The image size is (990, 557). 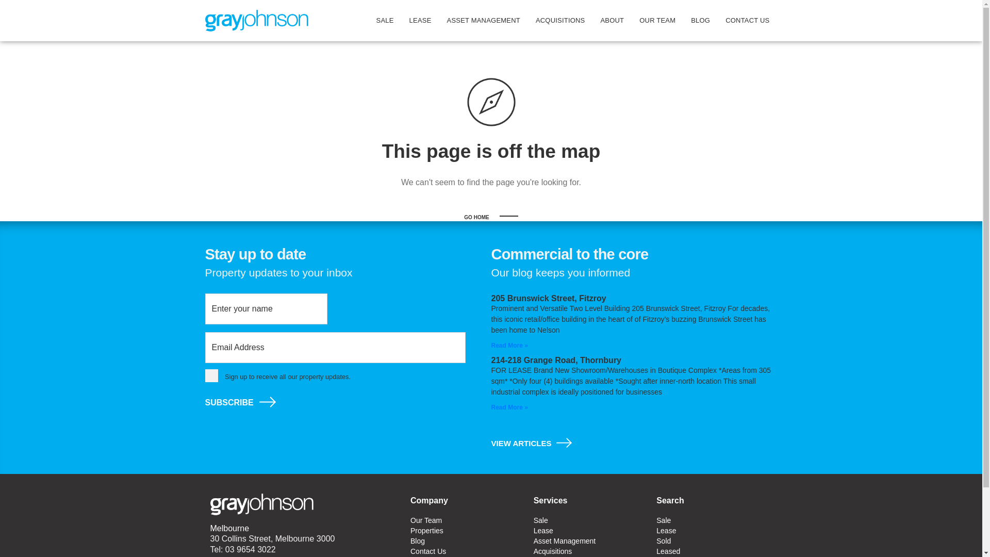 I want to click on SUBSCRIBE, so click(x=229, y=403).